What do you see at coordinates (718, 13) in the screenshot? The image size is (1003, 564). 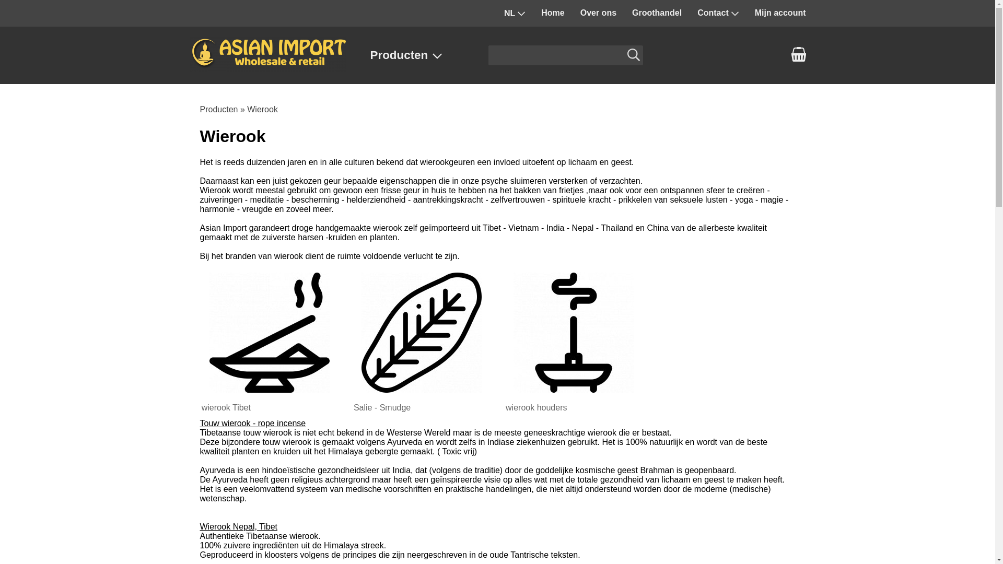 I see `Contact` at bounding box center [718, 13].